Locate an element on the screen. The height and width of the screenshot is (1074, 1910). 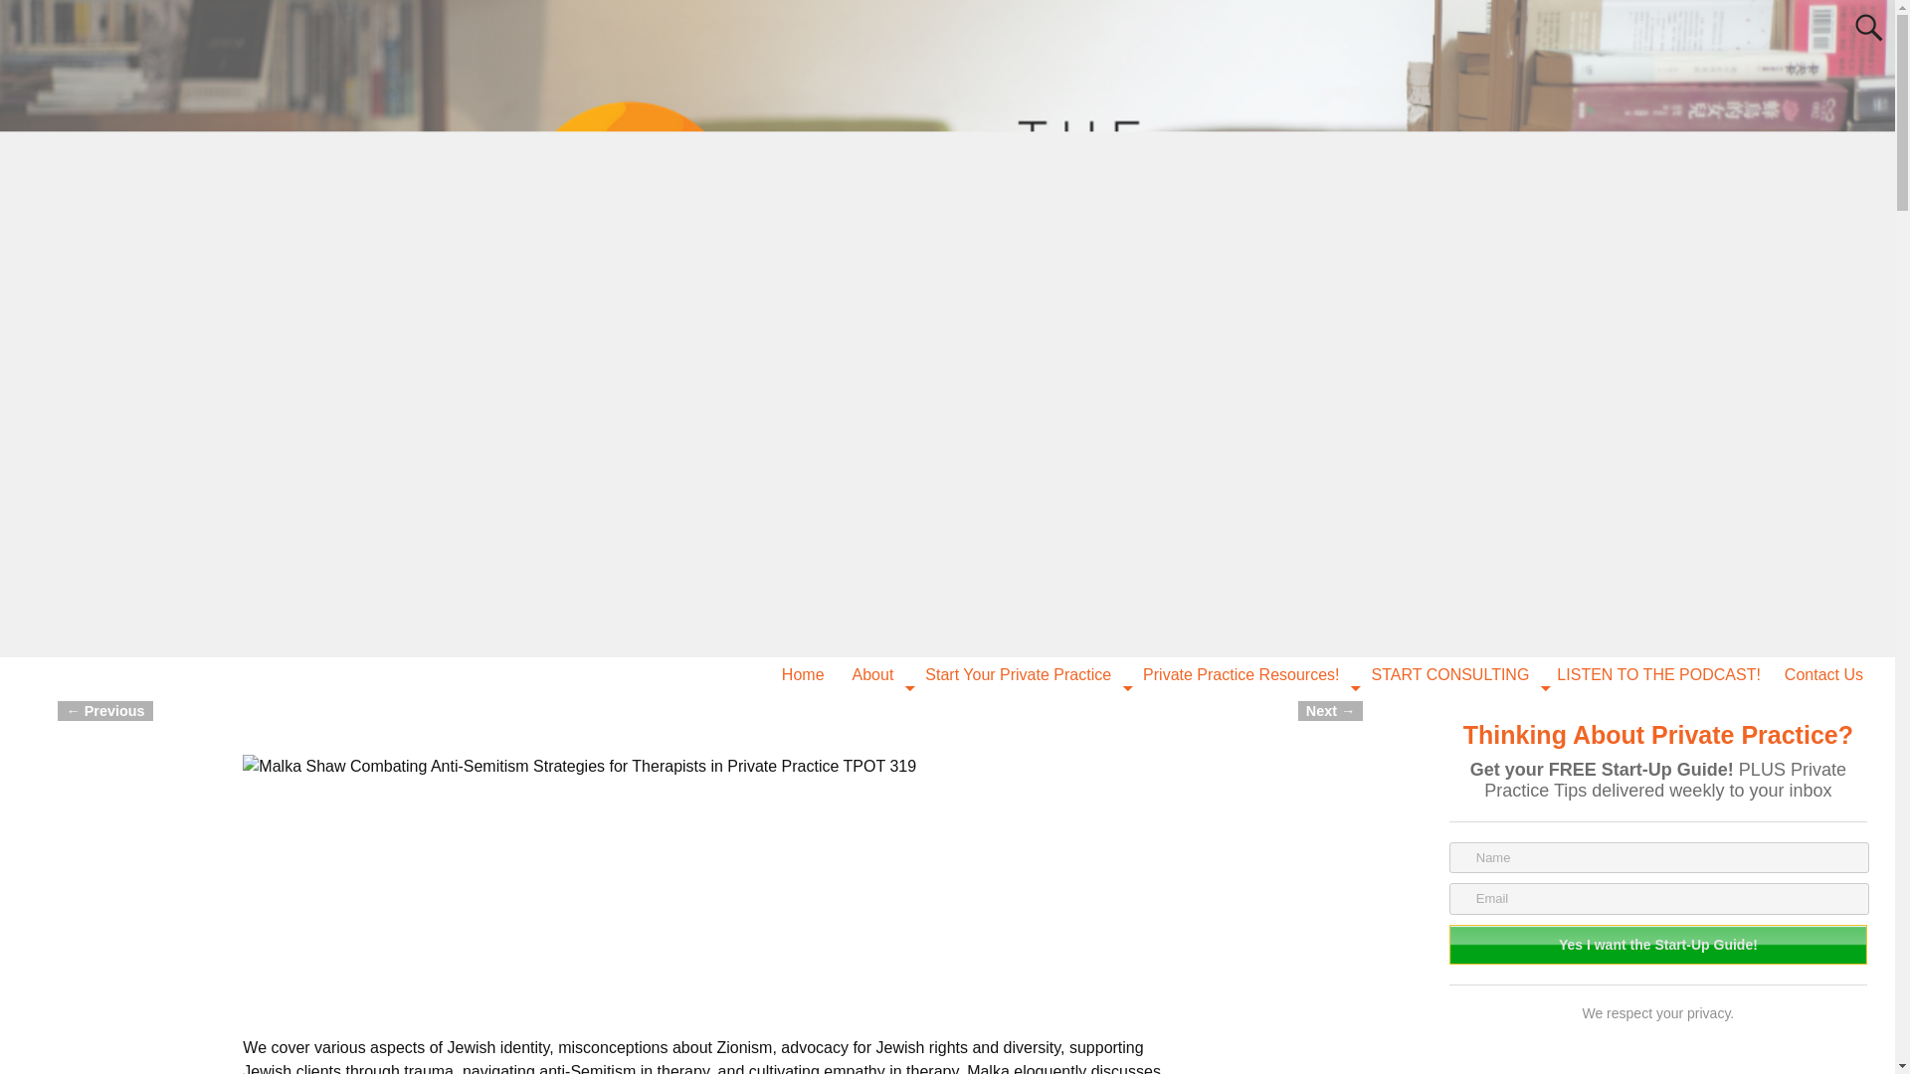
Private Practice Resources! is located at coordinates (1240, 674).